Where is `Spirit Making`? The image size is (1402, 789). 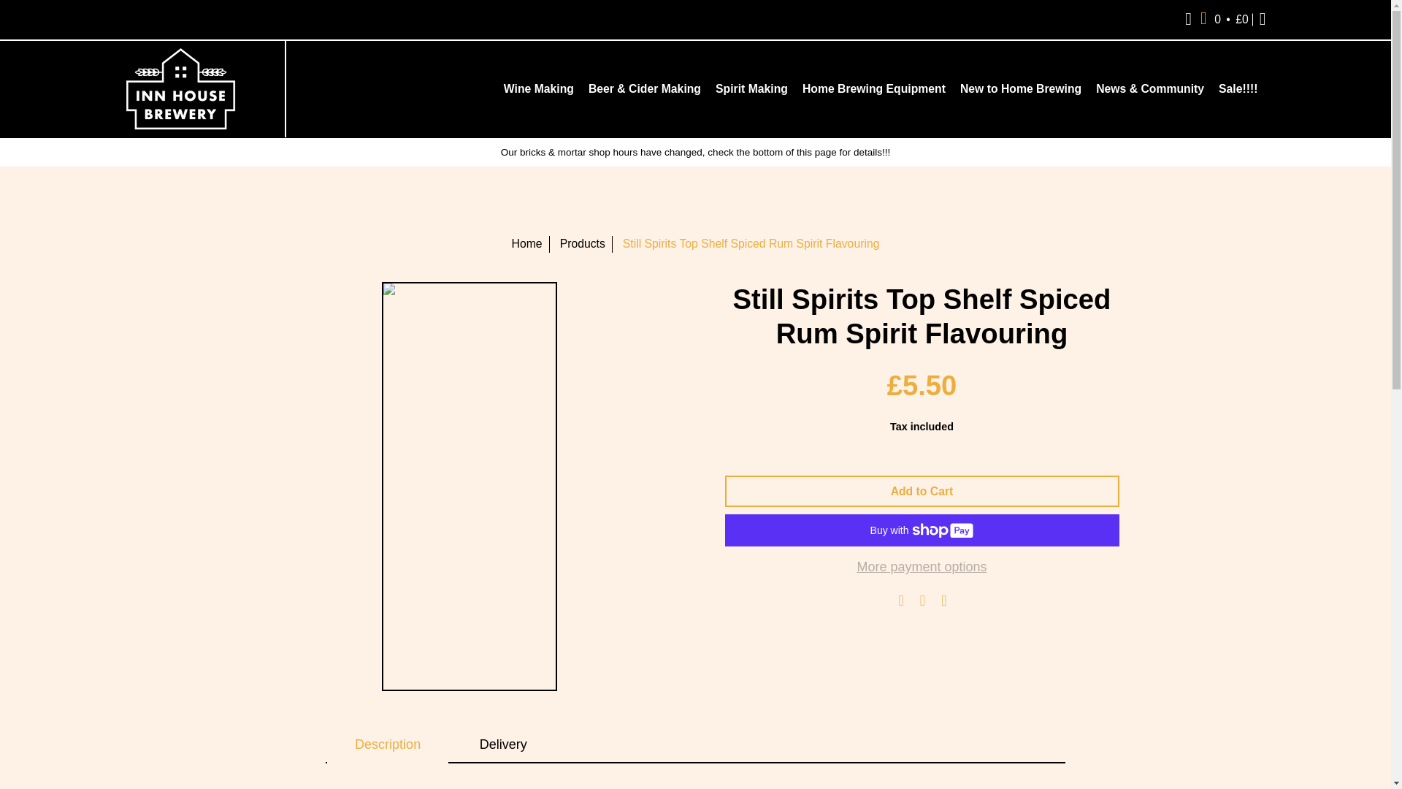 Spirit Making is located at coordinates (751, 89).